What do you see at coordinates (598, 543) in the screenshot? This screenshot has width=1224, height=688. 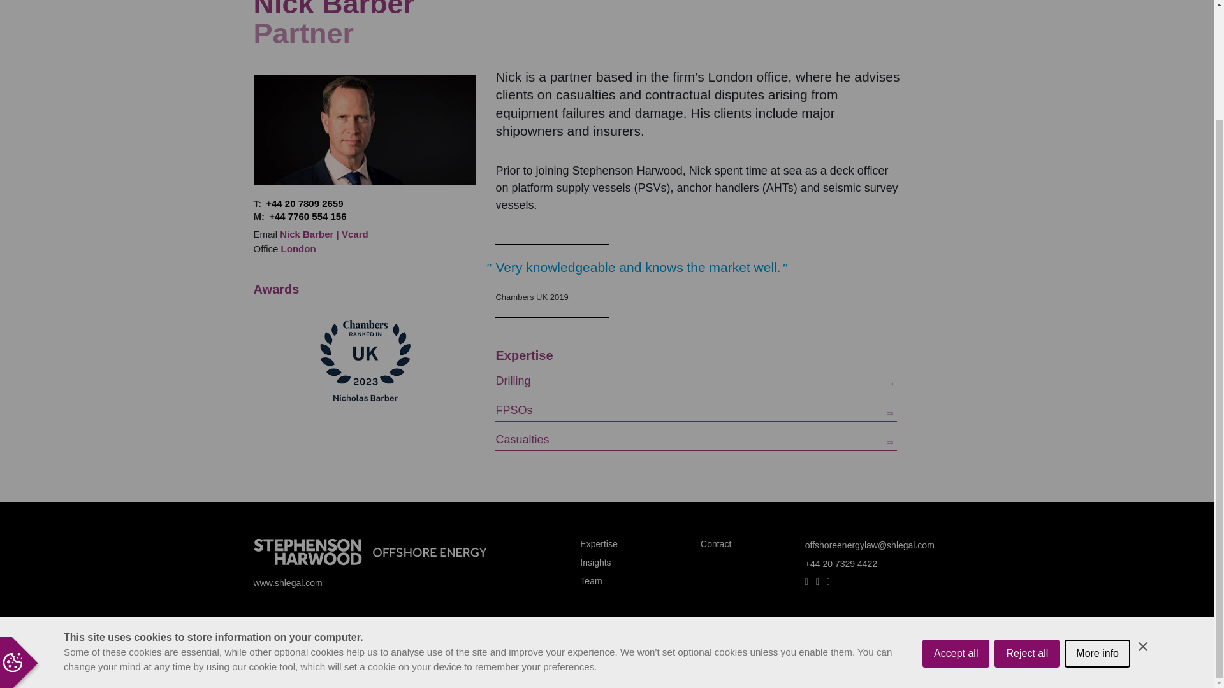 I see `Expertise` at bounding box center [598, 543].